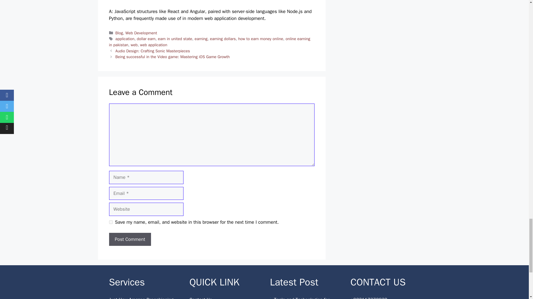 The image size is (533, 299). What do you see at coordinates (260, 39) in the screenshot?
I see `how to earn money online` at bounding box center [260, 39].